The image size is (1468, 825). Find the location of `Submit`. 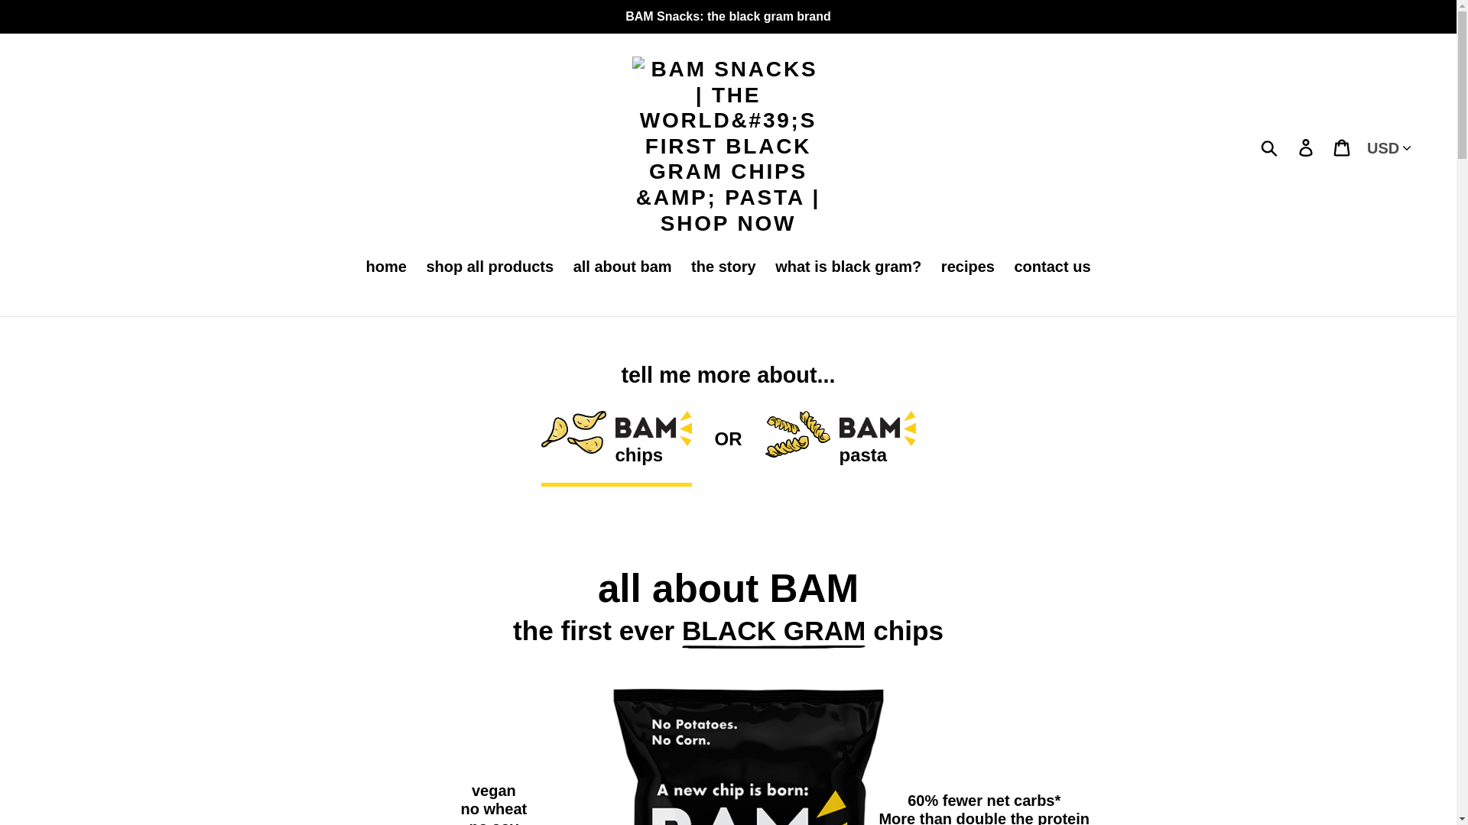

Submit is located at coordinates (1270, 146).